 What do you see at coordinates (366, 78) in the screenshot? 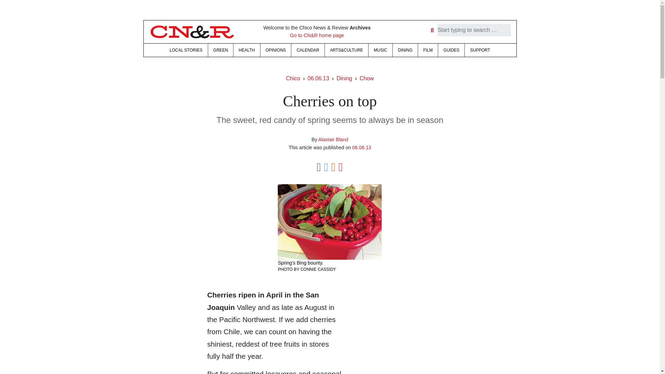
I see `Chow` at bounding box center [366, 78].